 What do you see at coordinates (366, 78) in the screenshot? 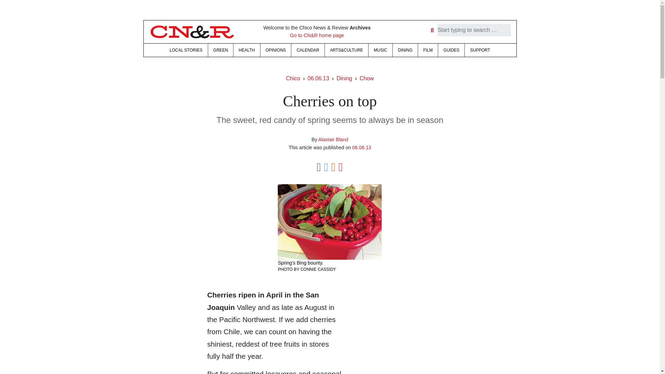
I see `Chow` at bounding box center [366, 78].